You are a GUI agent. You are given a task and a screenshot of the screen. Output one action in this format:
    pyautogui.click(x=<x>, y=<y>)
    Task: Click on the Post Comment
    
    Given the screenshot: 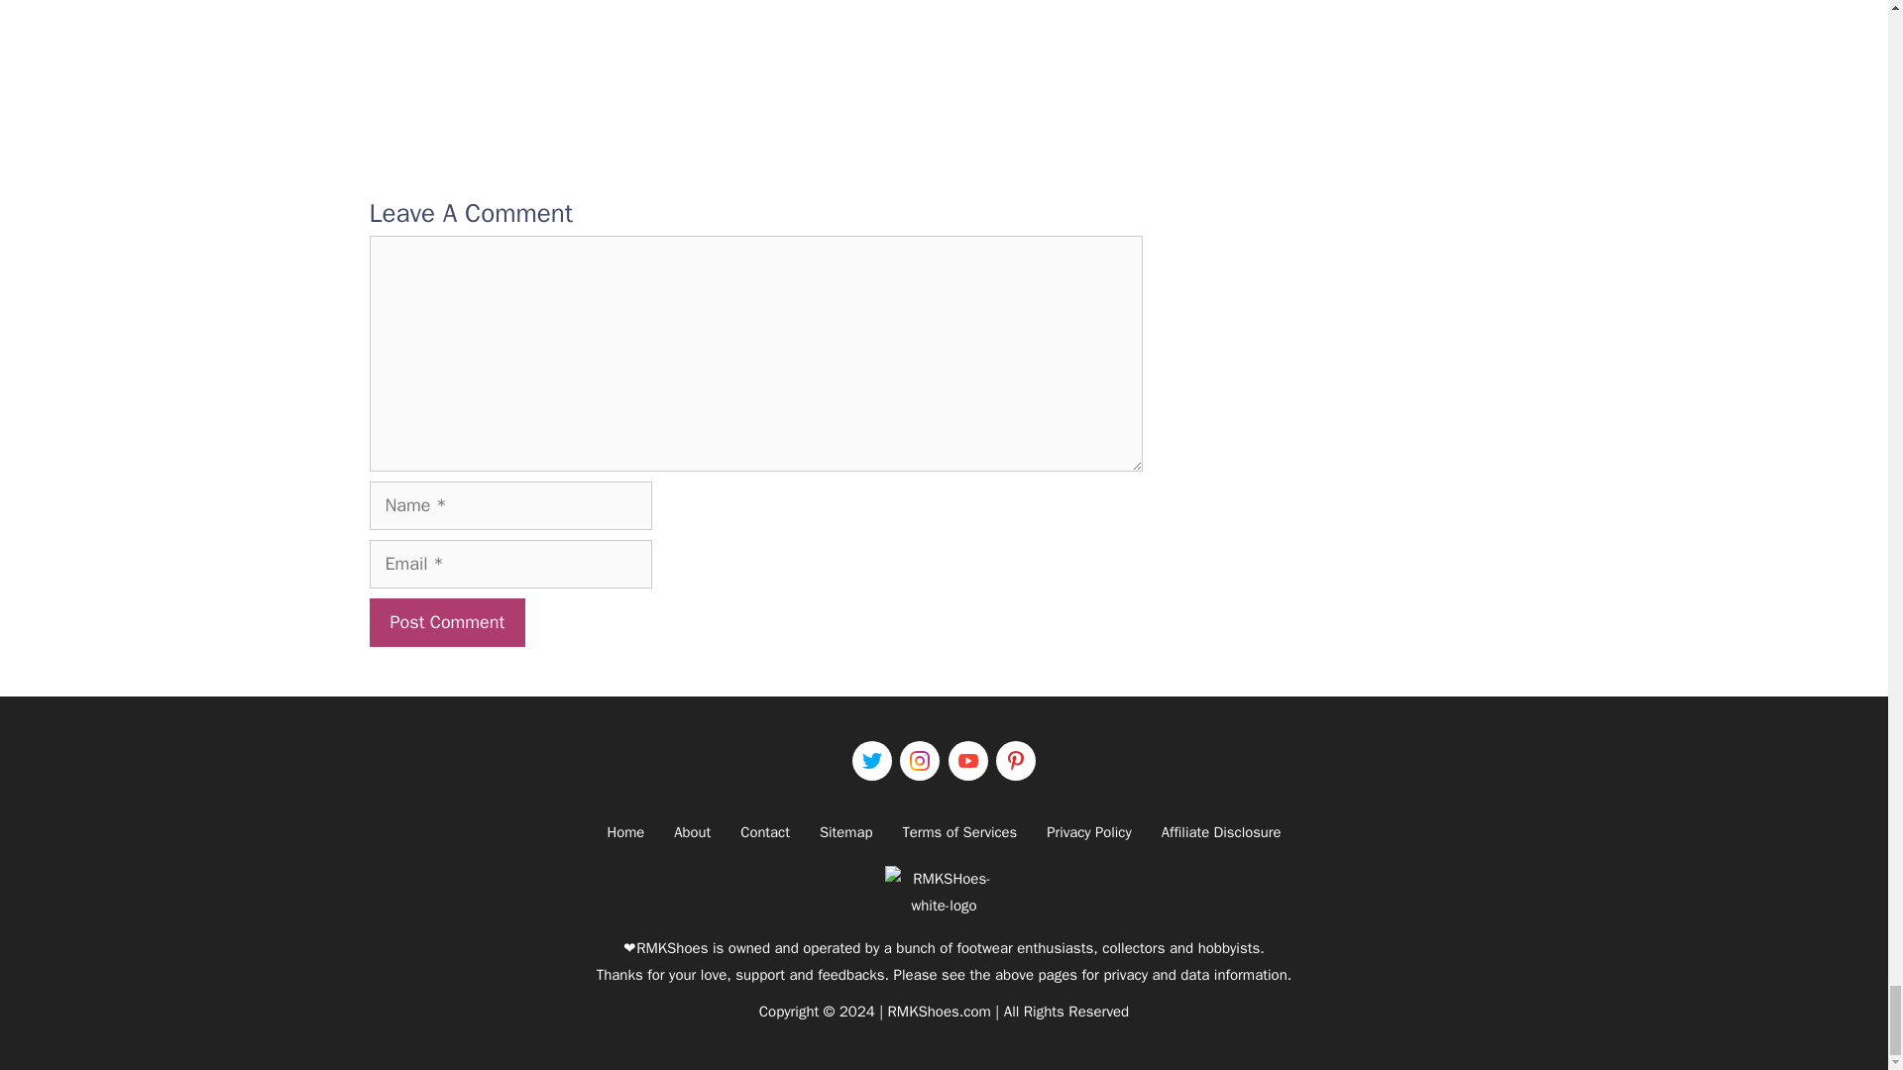 What is the action you would take?
    pyautogui.click(x=446, y=622)
    